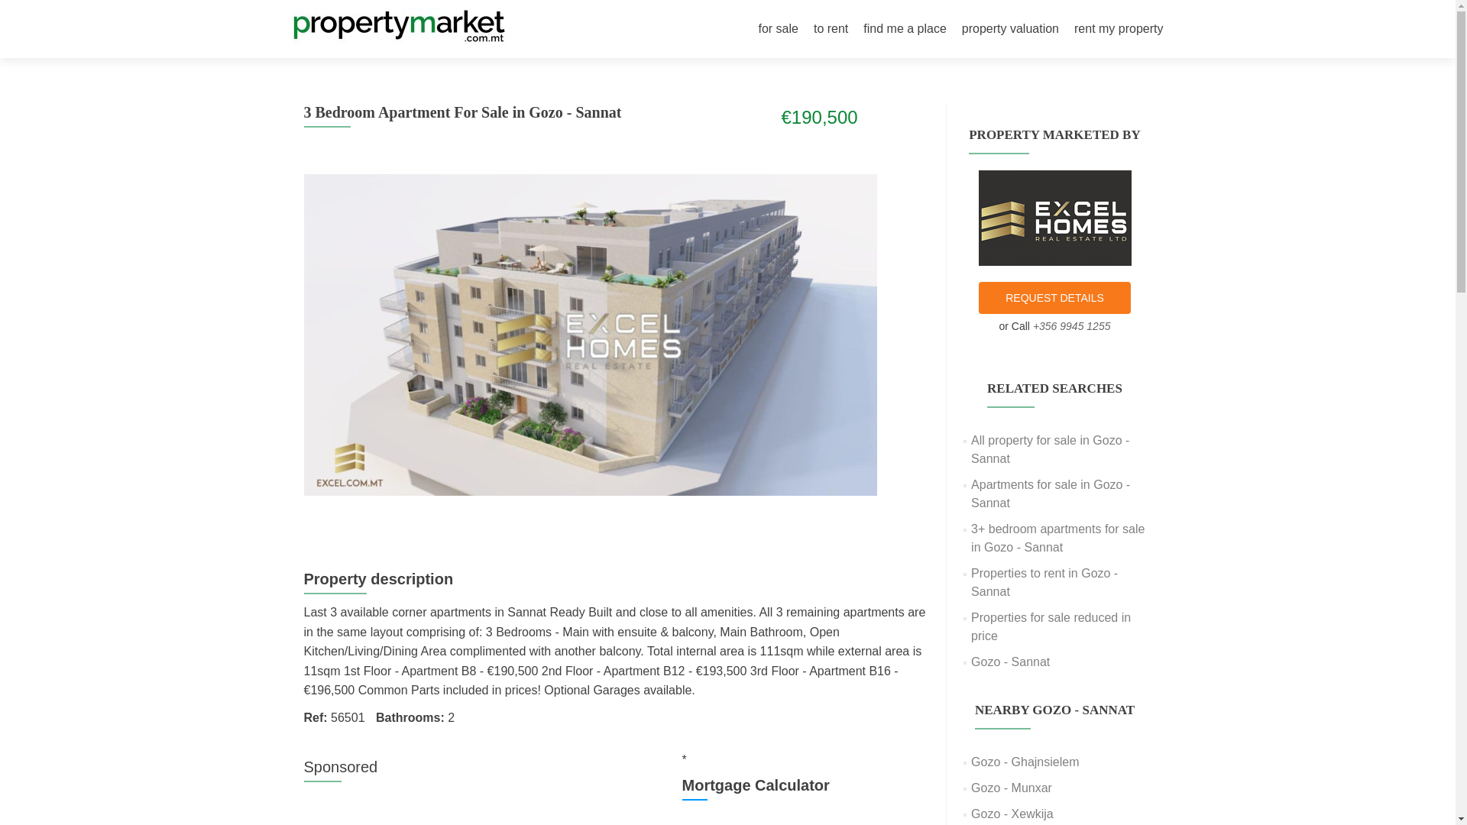 The image size is (1467, 825). What do you see at coordinates (1025, 762) in the screenshot?
I see `Gozo - Ghajnsielem` at bounding box center [1025, 762].